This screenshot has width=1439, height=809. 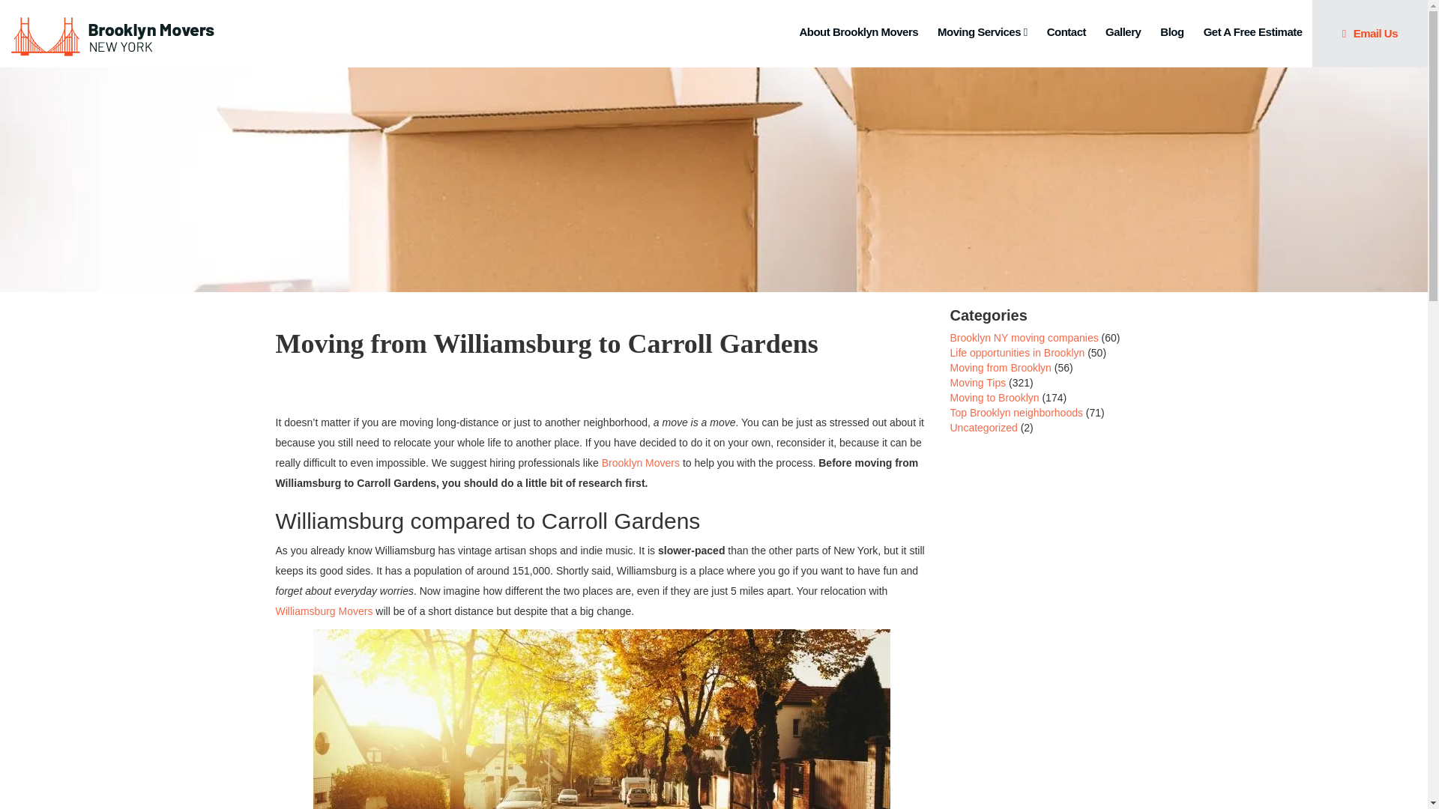 I want to click on Top Brooklyn neighborhoods, so click(x=1016, y=413).